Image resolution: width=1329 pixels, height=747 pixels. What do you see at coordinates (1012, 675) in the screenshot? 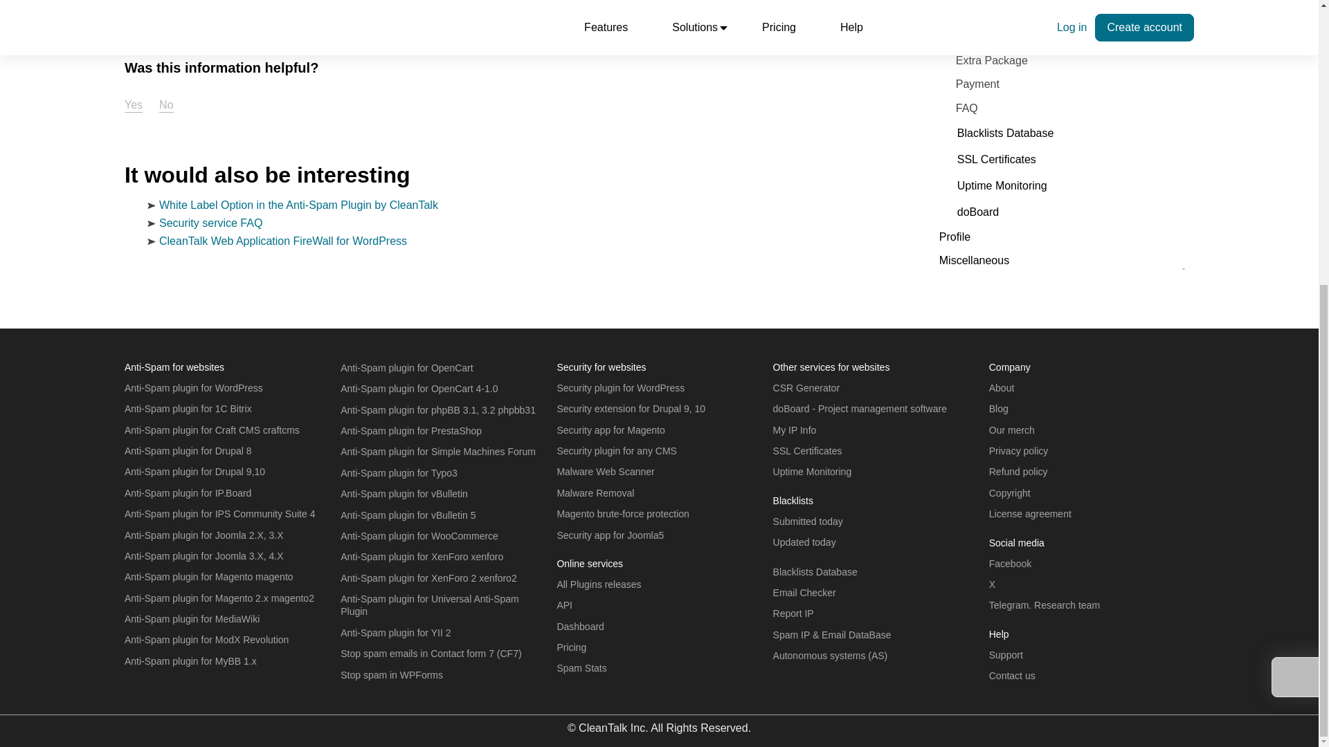
I see `Contact us` at bounding box center [1012, 675].